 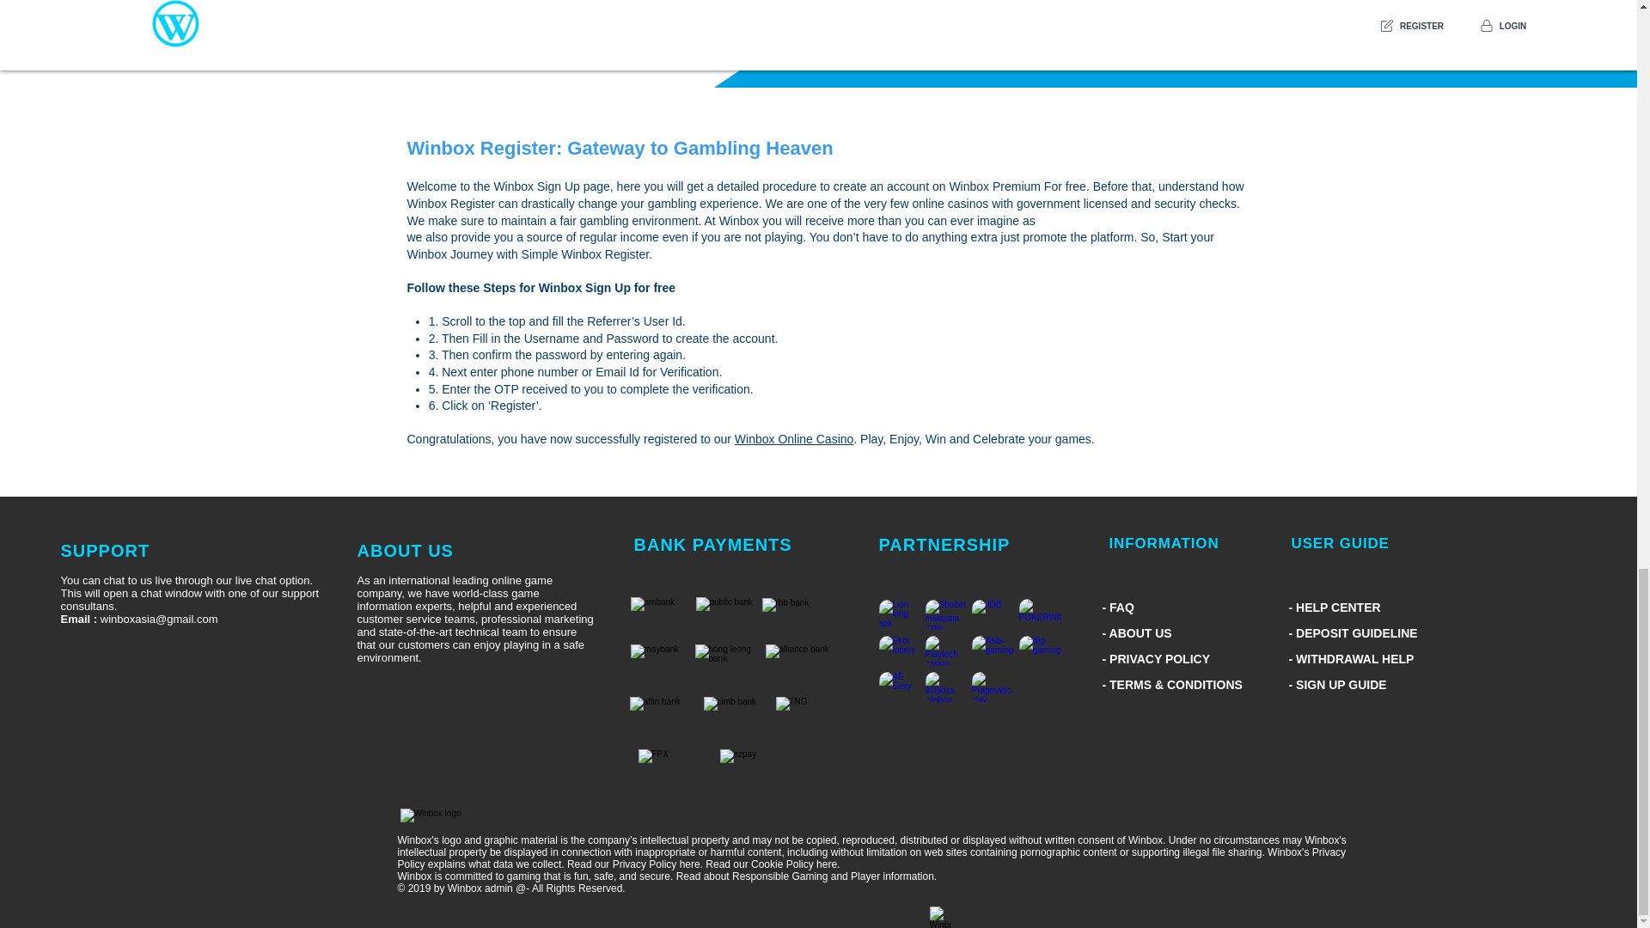 I want to click on Lion King, so click(x=1040, y=614).